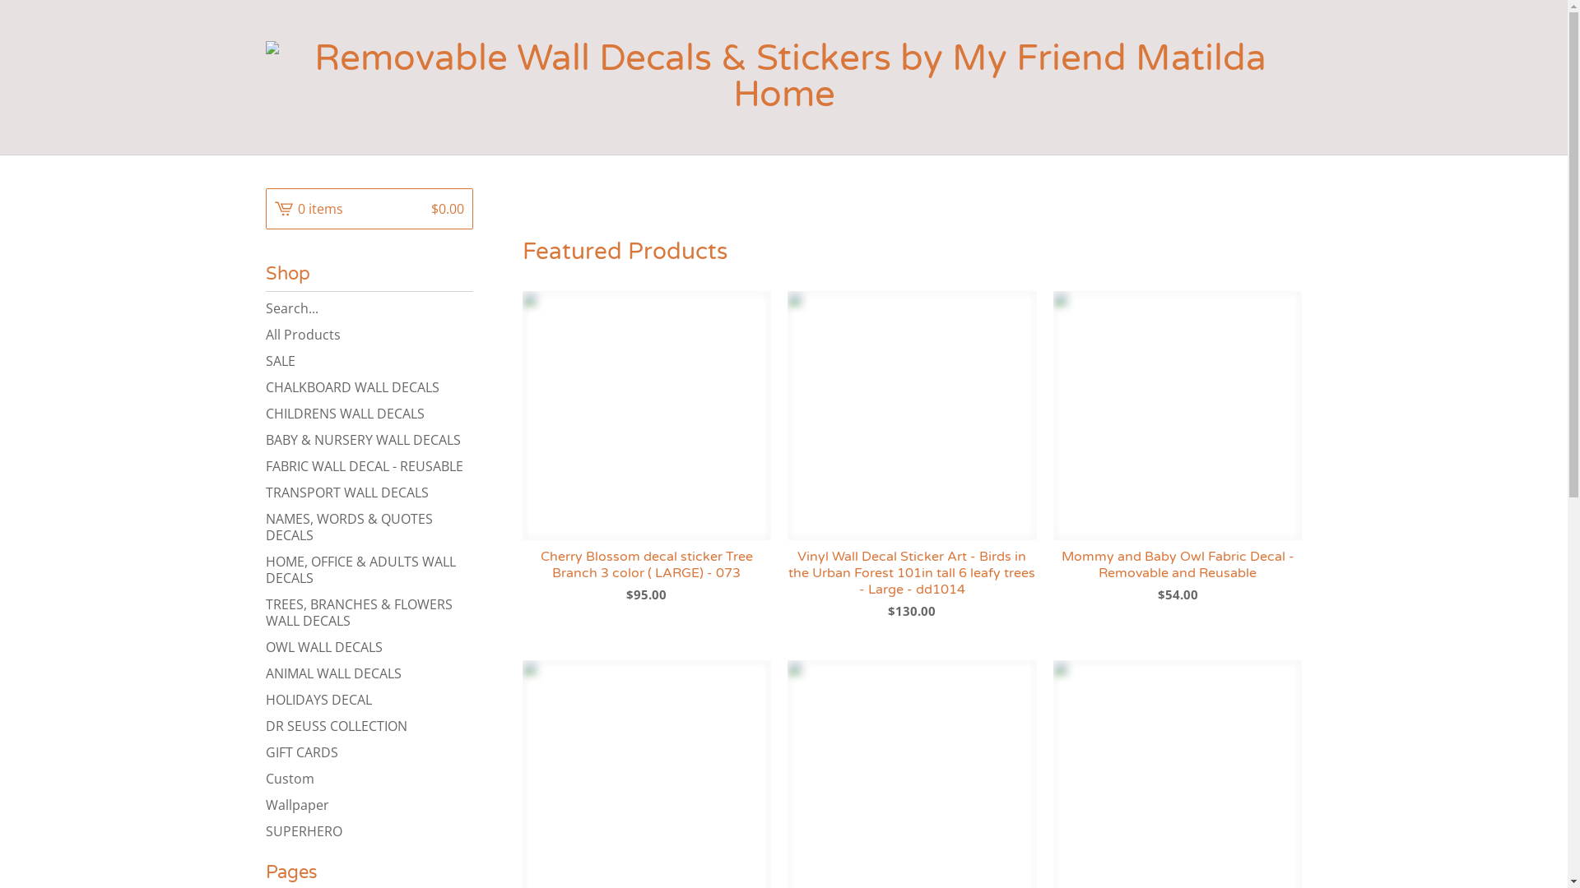  What do you see at coordinates (369, 570) in the screenshot?
I see `HOME, OFFICE & ADULTS WALL DECALS` at bounding box center [369, 570].